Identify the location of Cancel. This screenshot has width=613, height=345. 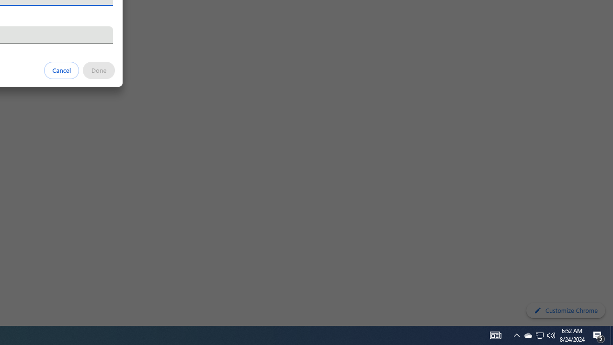
(62, 70).